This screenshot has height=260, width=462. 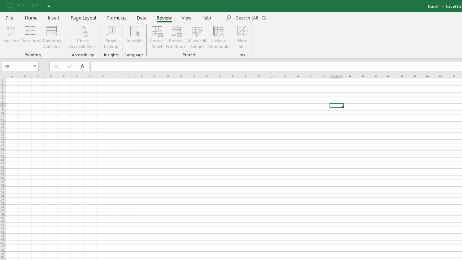 What do you see at coordinates (30, 37) in the screenshot?
I see `Thesaurus...` at bounding box center [30, 37].